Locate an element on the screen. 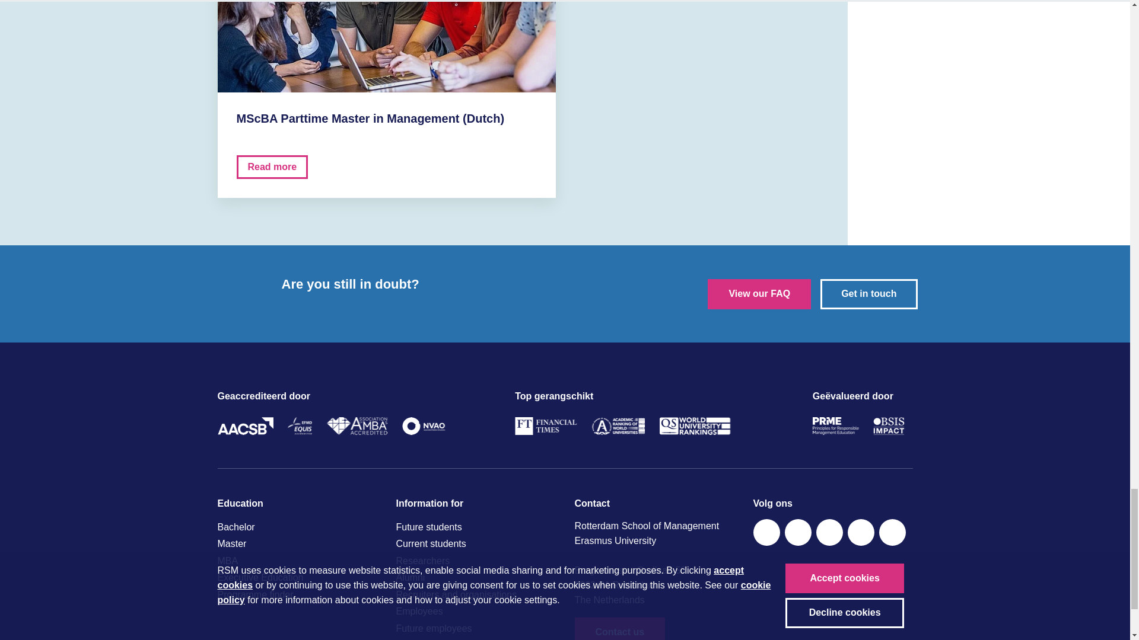 The width and height of the screenshot is (1139, 640). Current students is located at coordinates (476, 544).